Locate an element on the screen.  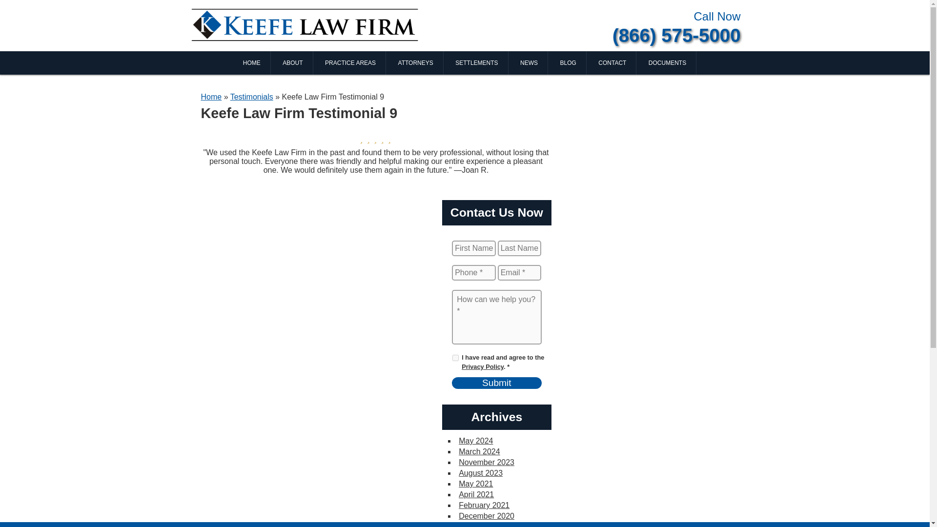
BLOG is located at coordinates (568, 62).